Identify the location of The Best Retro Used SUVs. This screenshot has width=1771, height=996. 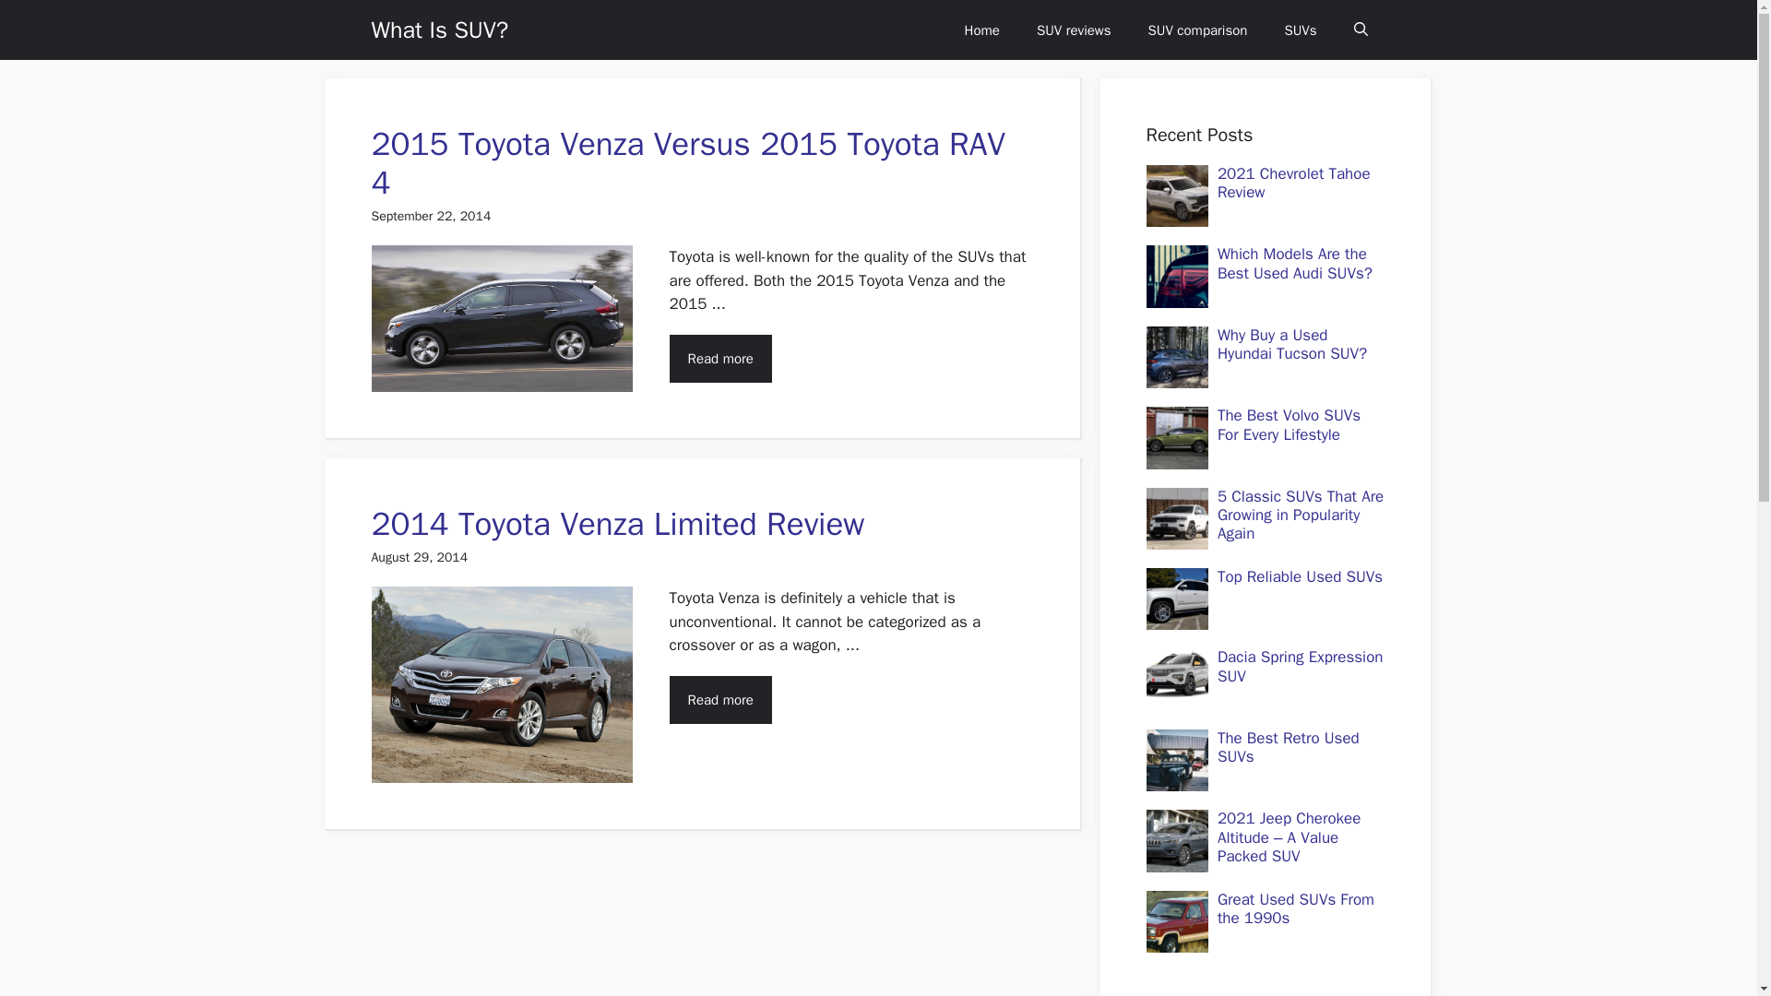
(1289, 747).